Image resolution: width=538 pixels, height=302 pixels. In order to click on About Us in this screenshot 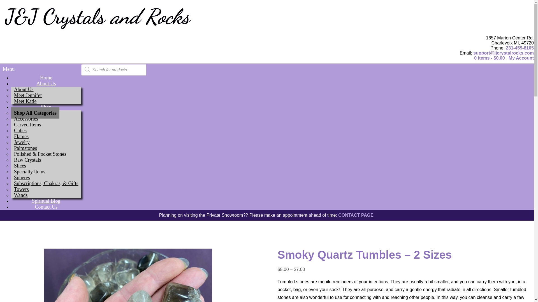, I will do `click(24, 89)`.